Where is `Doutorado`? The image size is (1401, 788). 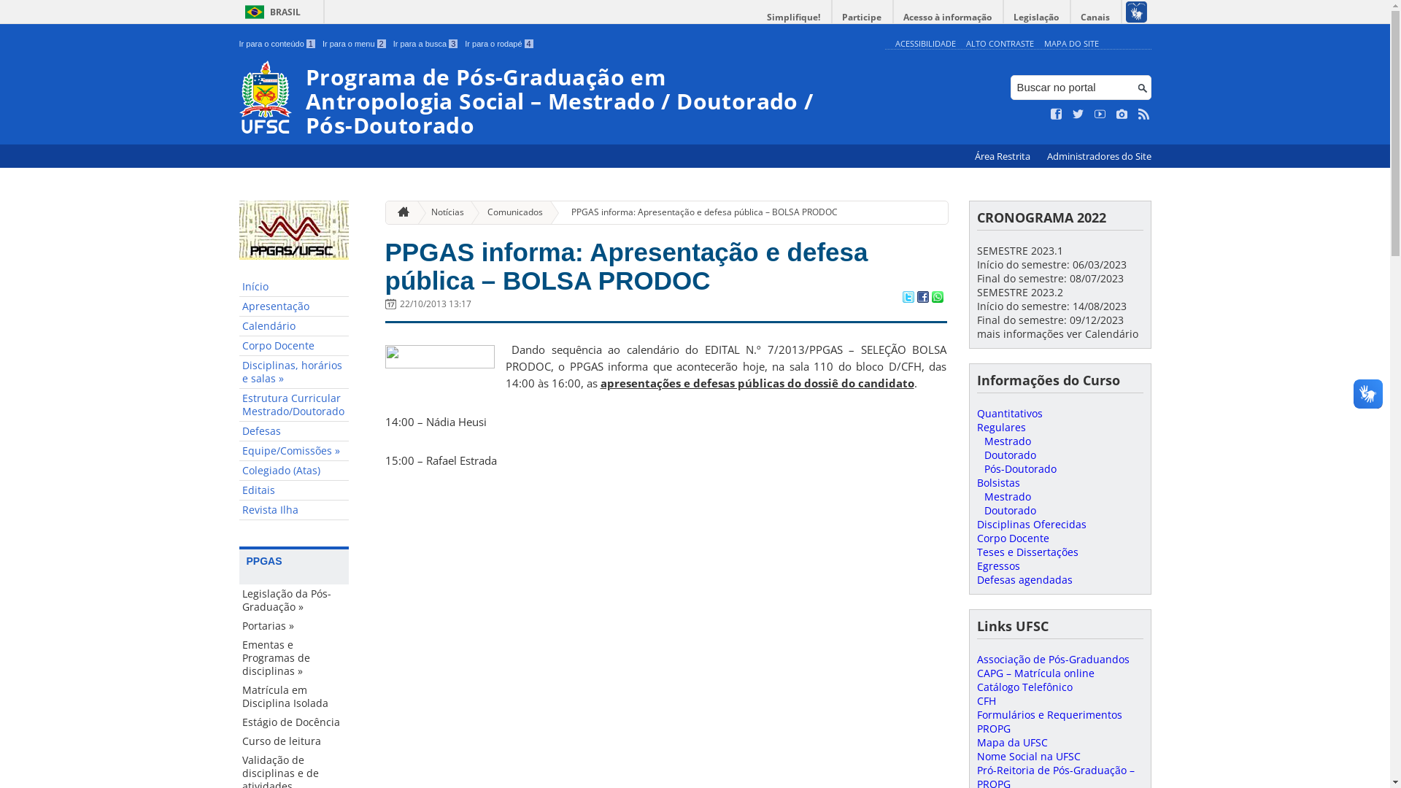 Doutorado is located at coordinates (1010, 511).